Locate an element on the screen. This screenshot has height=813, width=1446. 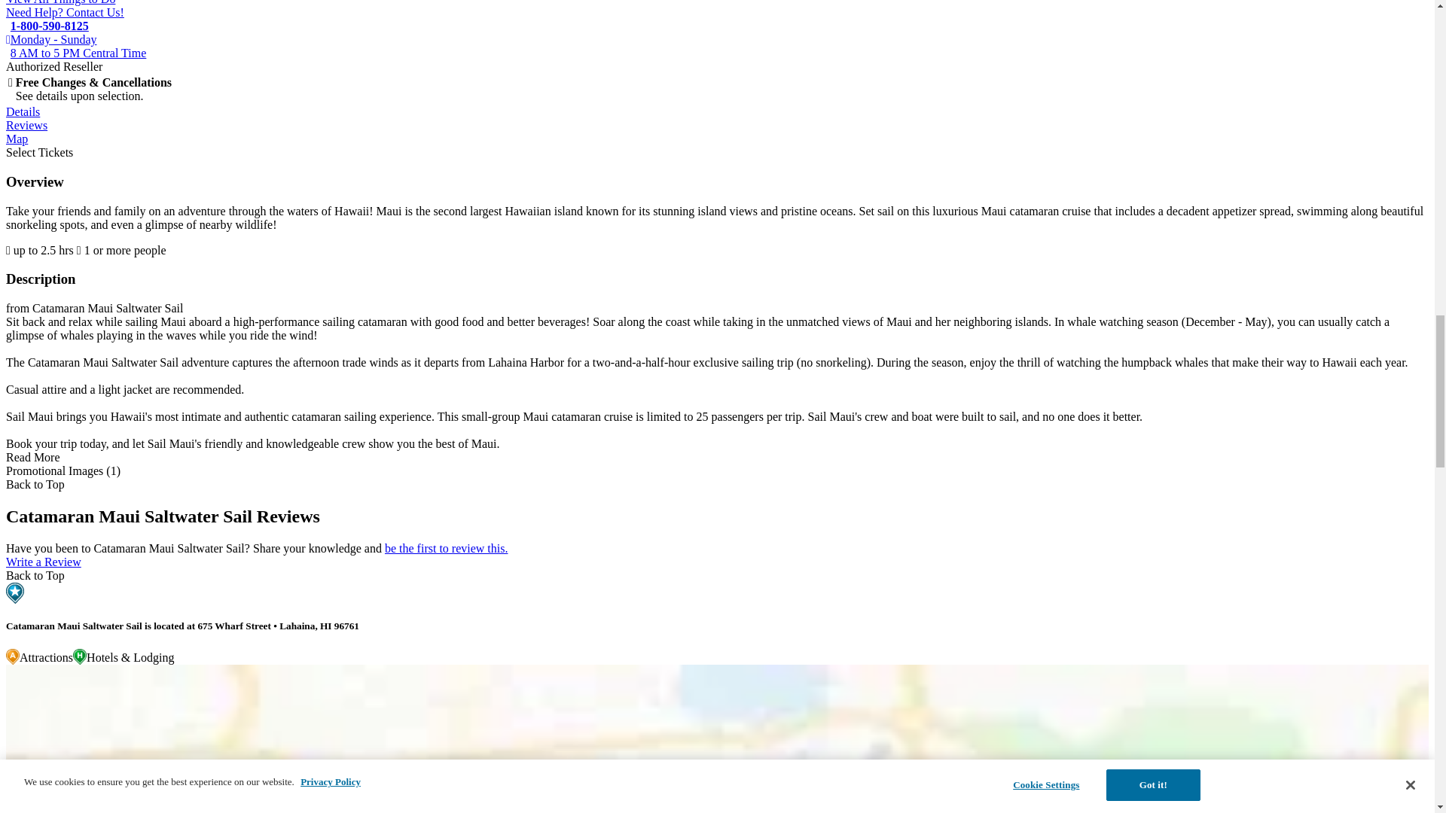
View All Things to Do is located at coordinates (60, 2).